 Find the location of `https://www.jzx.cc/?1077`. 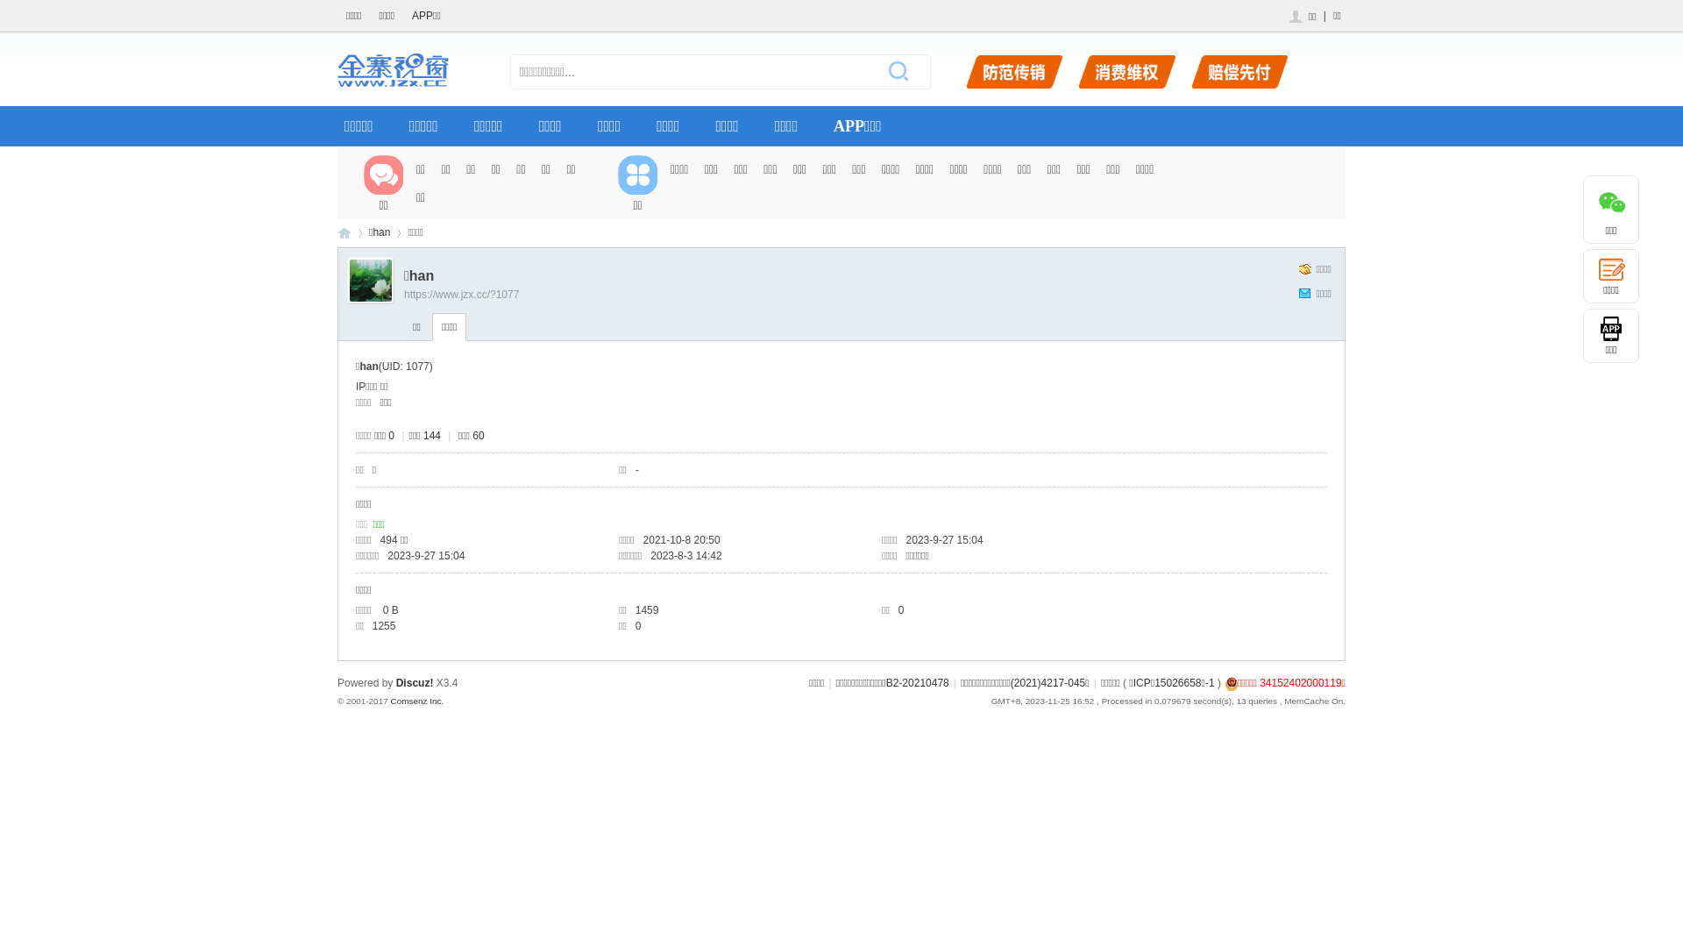

https://www.jzx.cc/?1077 is located at coordinates (461, 295).